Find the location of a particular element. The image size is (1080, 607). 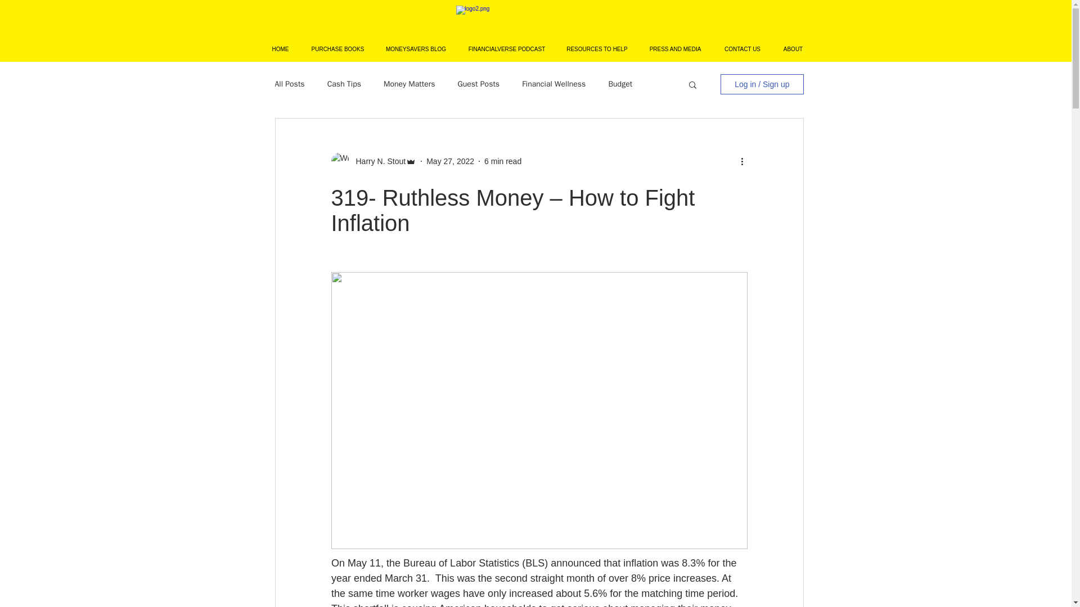

May 27, 2022 is located at coordinates (450, 160).